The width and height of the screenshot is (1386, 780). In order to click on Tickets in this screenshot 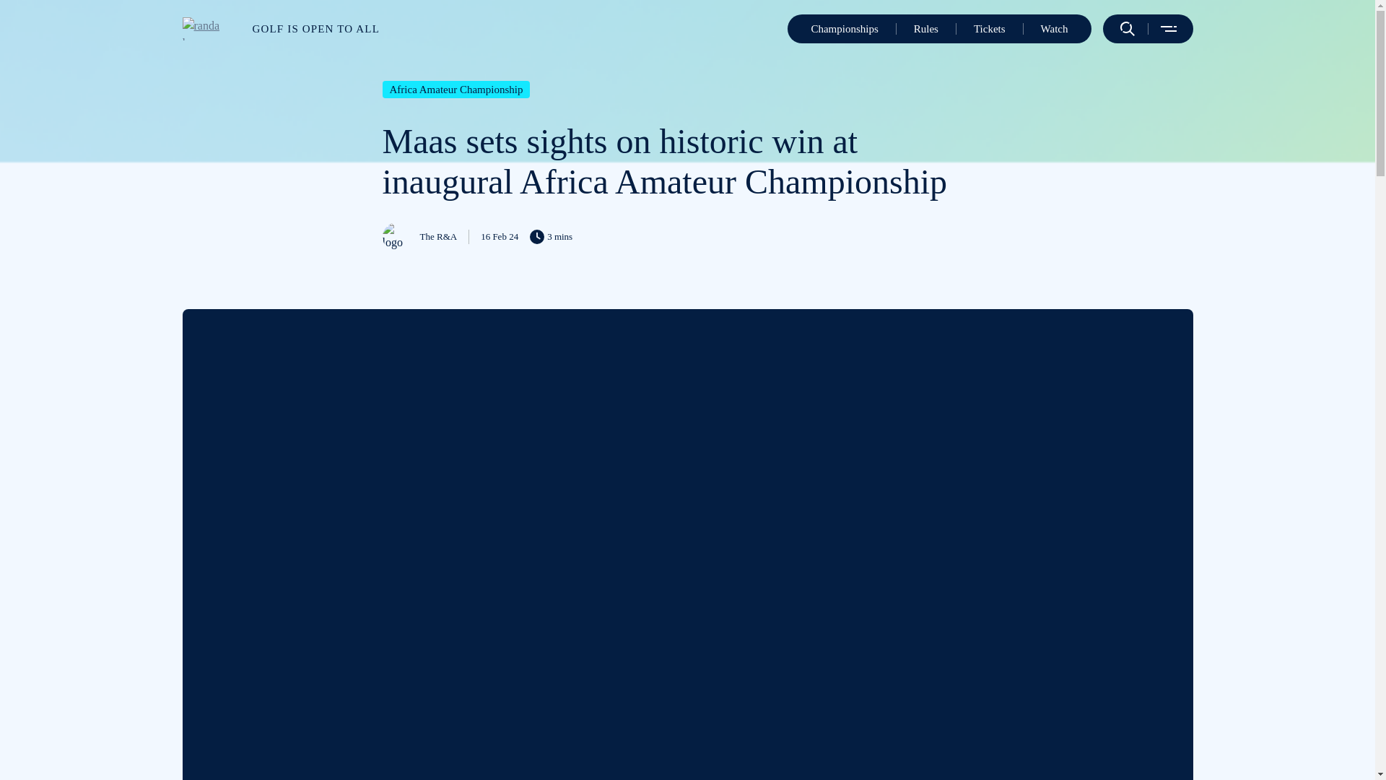, I will do `click(990, 29)`.